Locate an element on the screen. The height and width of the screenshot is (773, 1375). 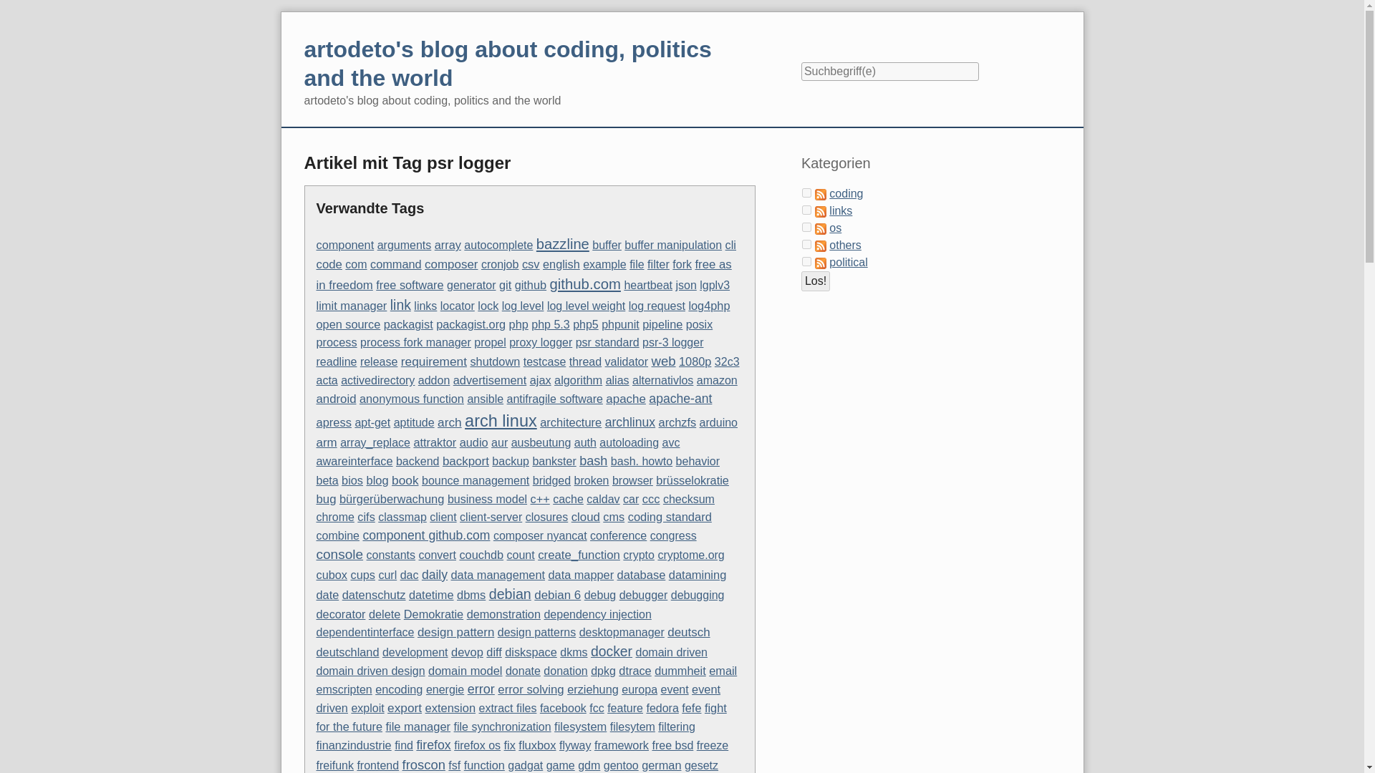
array is located at coordinates (447, 245).